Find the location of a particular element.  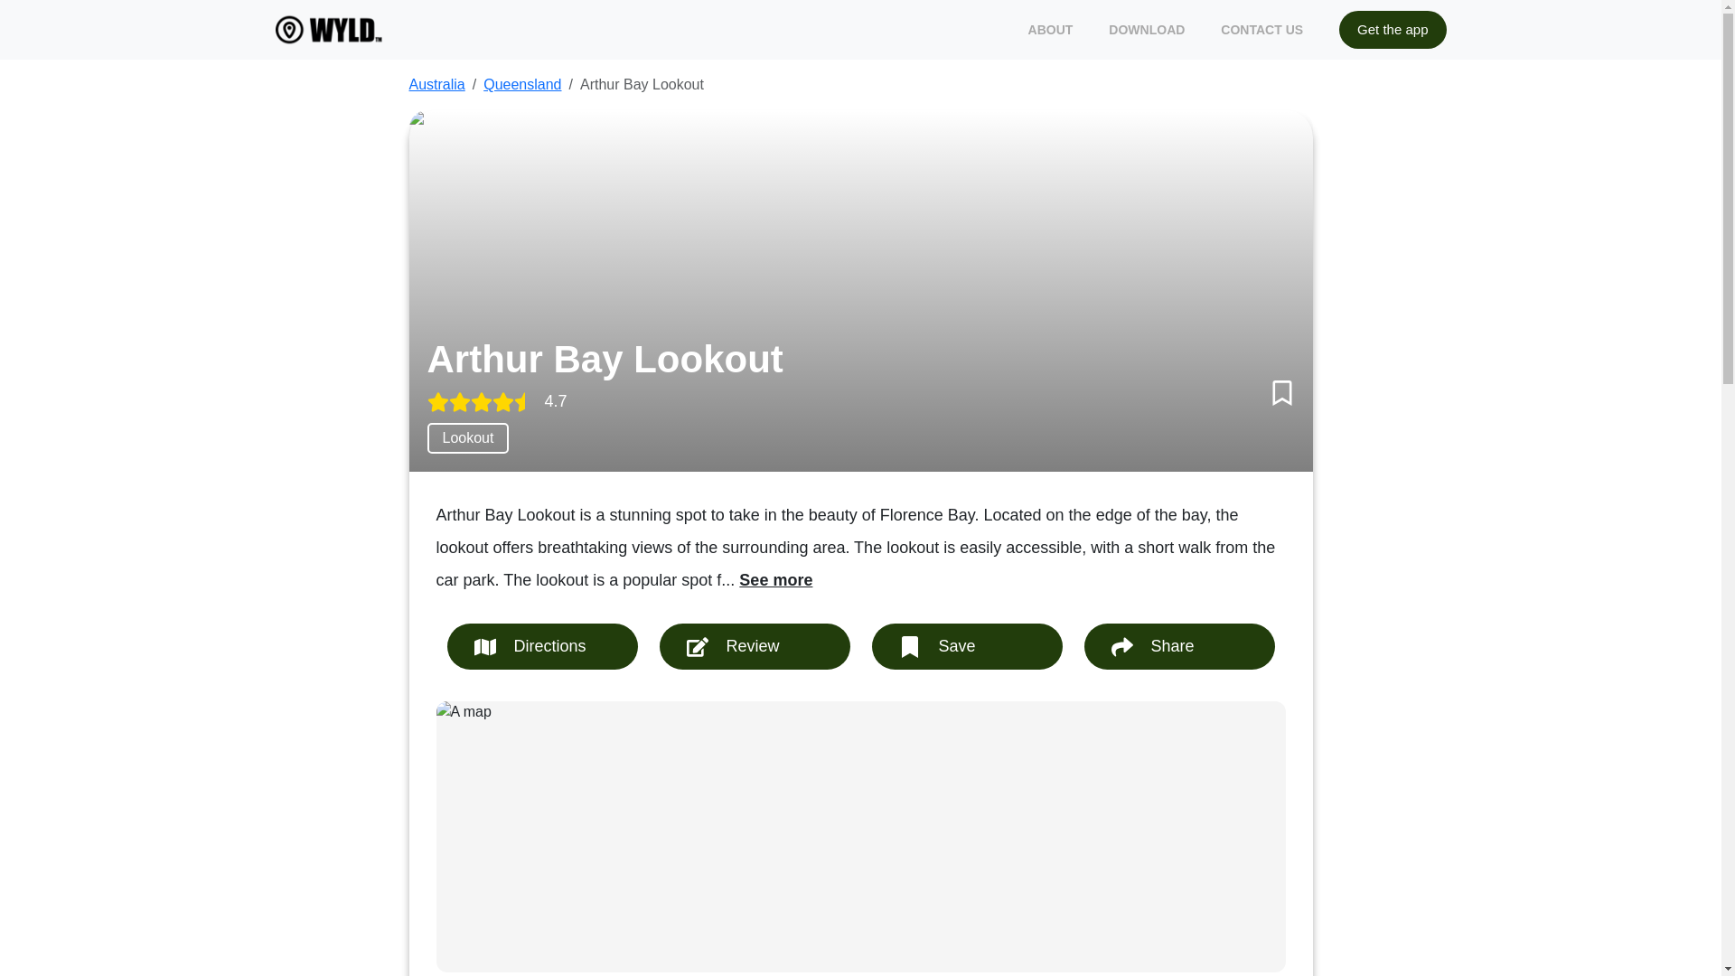

CONTACT US is located at coordinates (1261, 29).